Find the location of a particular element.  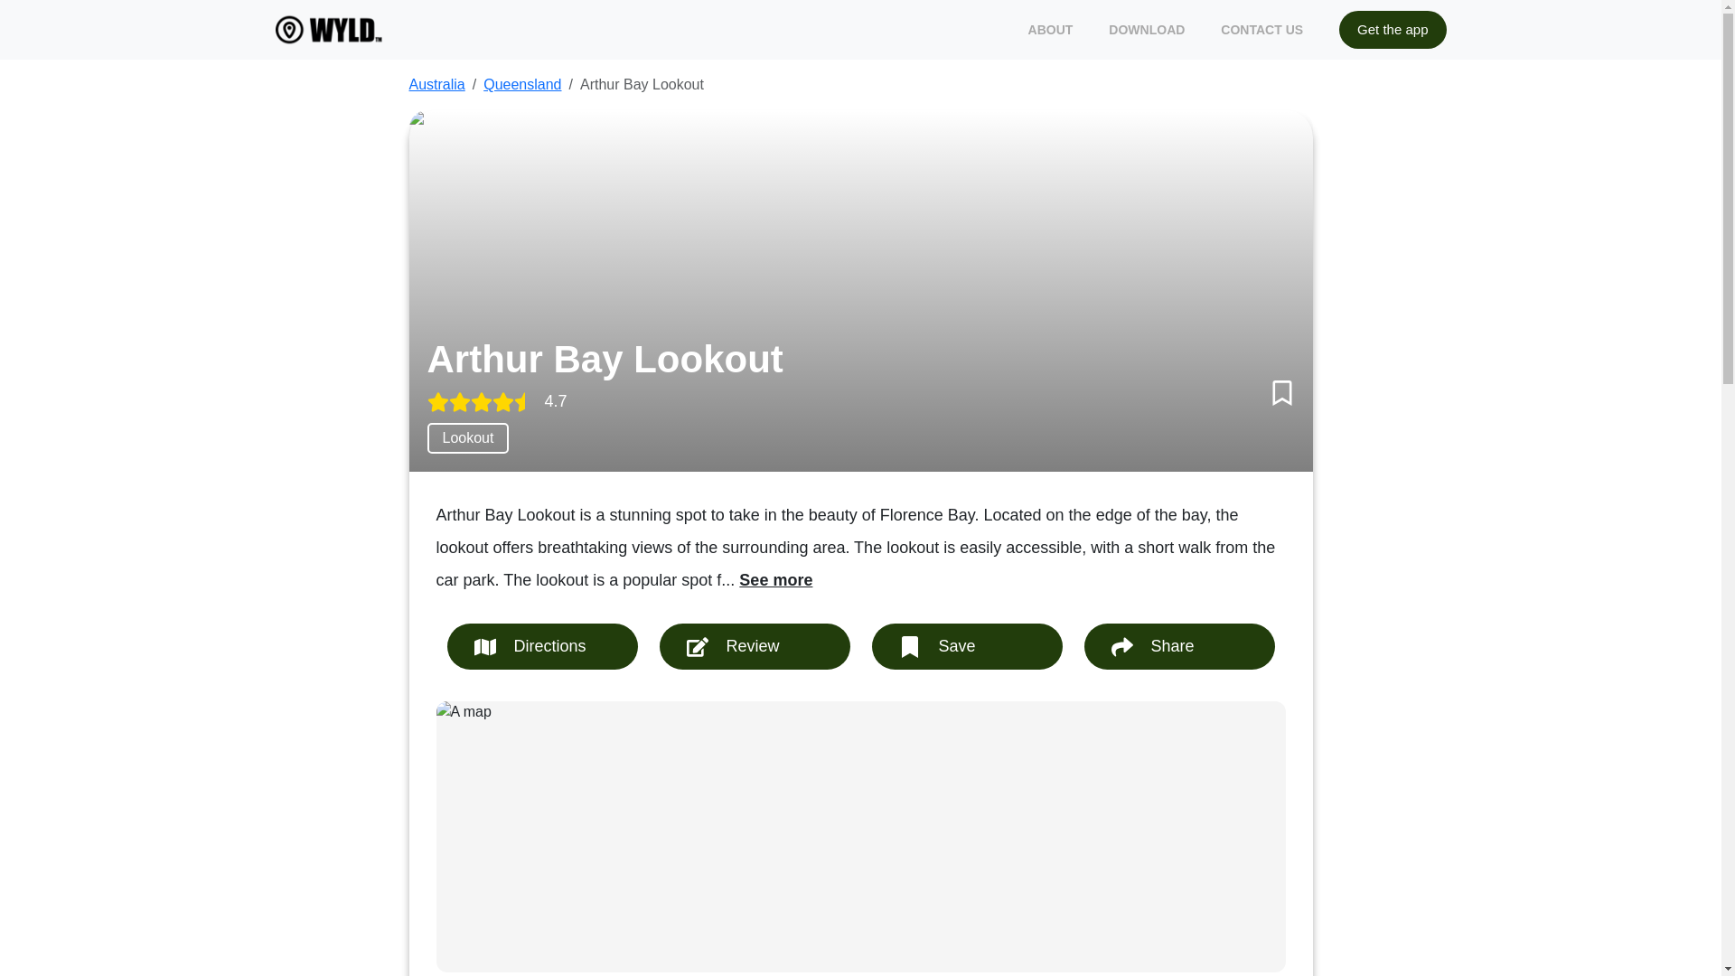

CONTACT US is located at coordinates (1261, 29).